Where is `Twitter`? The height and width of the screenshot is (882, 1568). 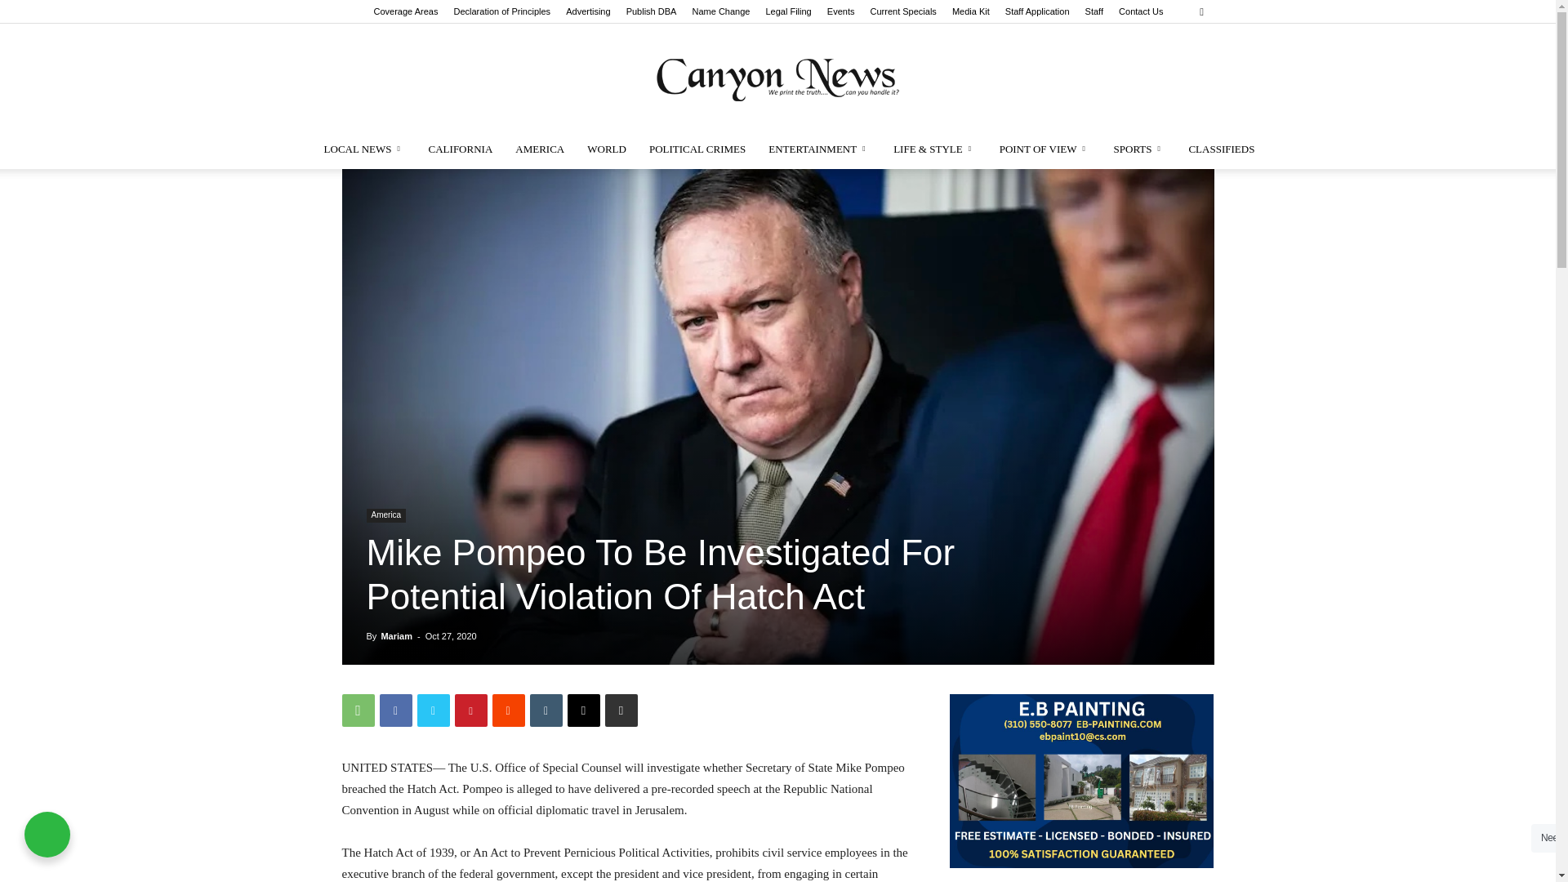 Twitter is located at coordinates (433, 710).